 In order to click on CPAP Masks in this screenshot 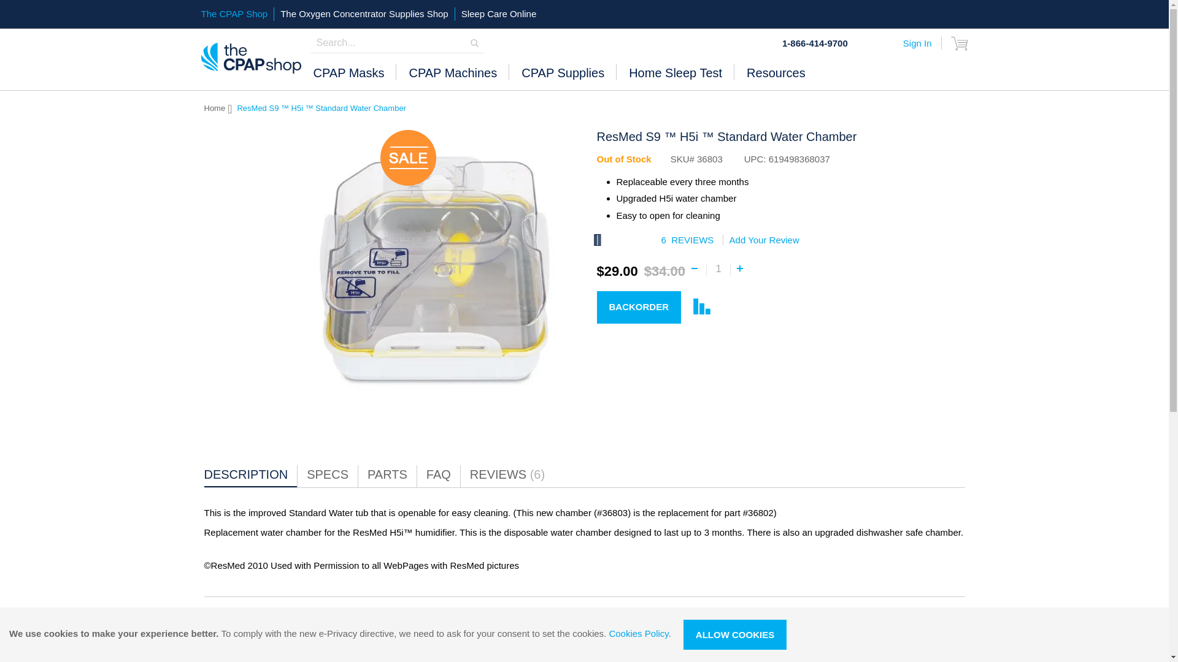, I will do `click(348, 78)`.